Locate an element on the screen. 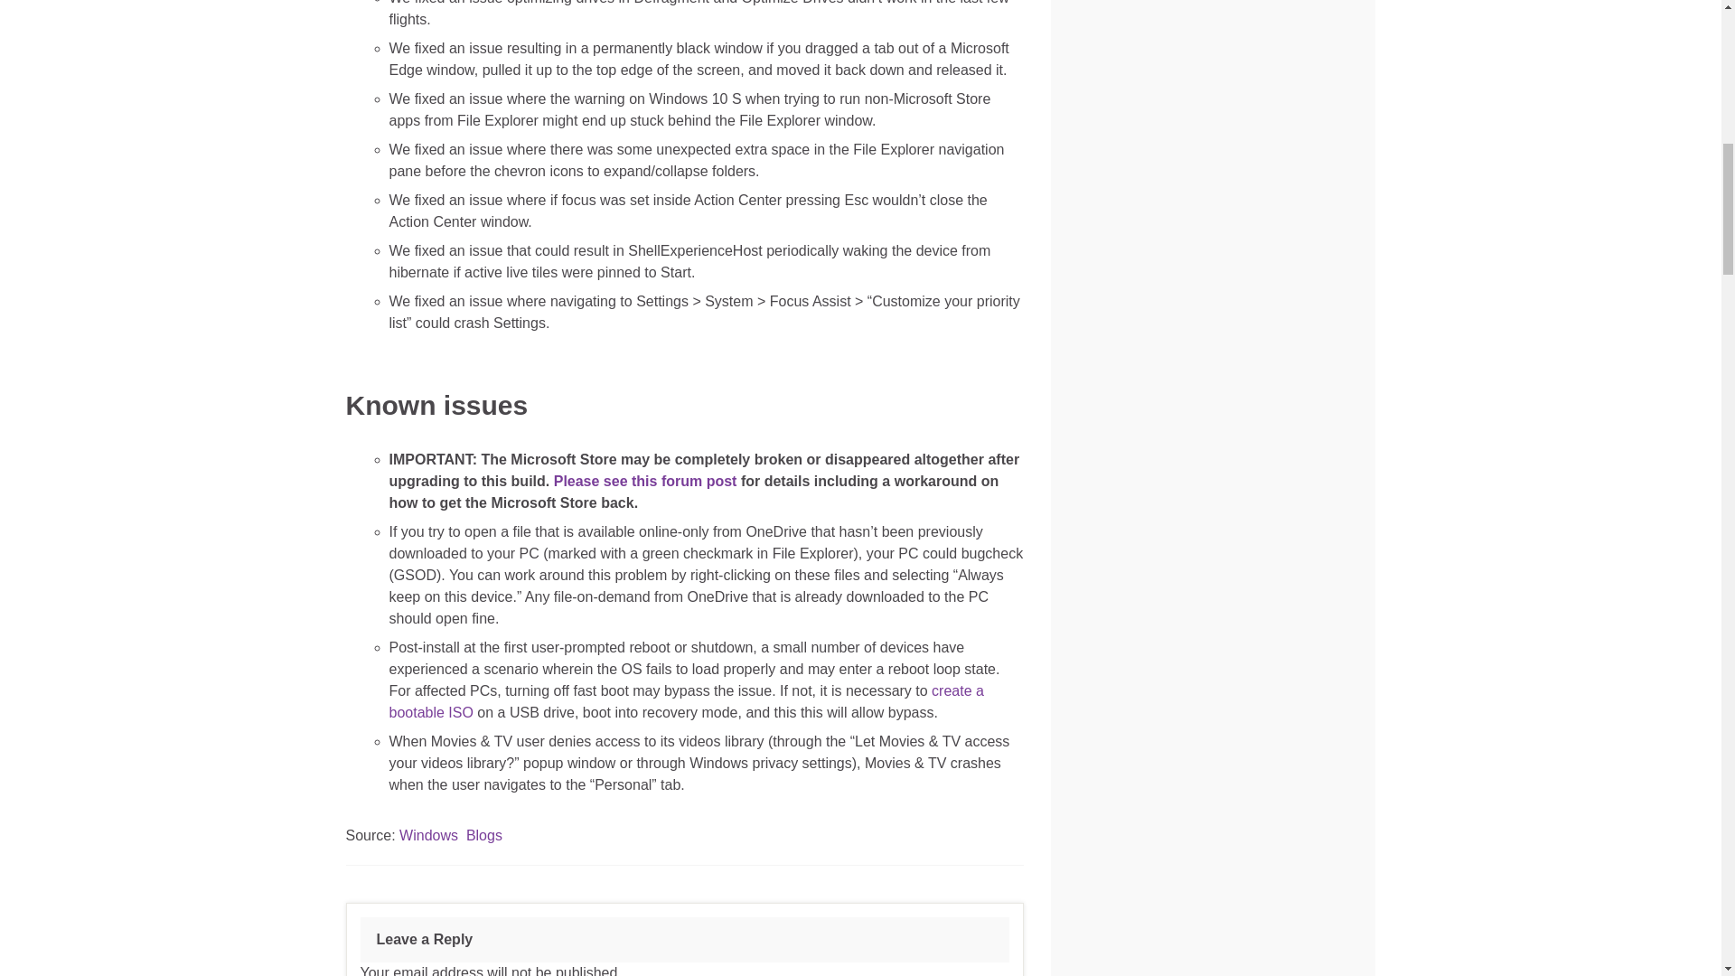  View my verified achievement on Credly. is located at coordinates (1281, 568).